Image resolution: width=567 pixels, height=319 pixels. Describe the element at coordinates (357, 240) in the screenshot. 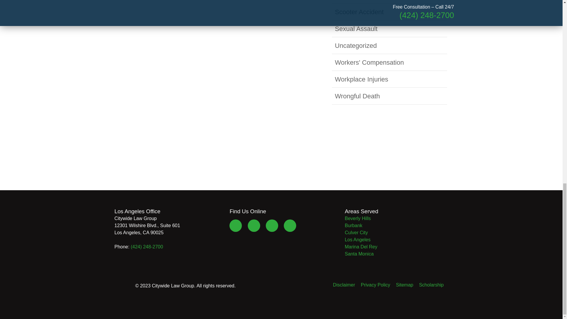

I see `Los Angeles` at that location.